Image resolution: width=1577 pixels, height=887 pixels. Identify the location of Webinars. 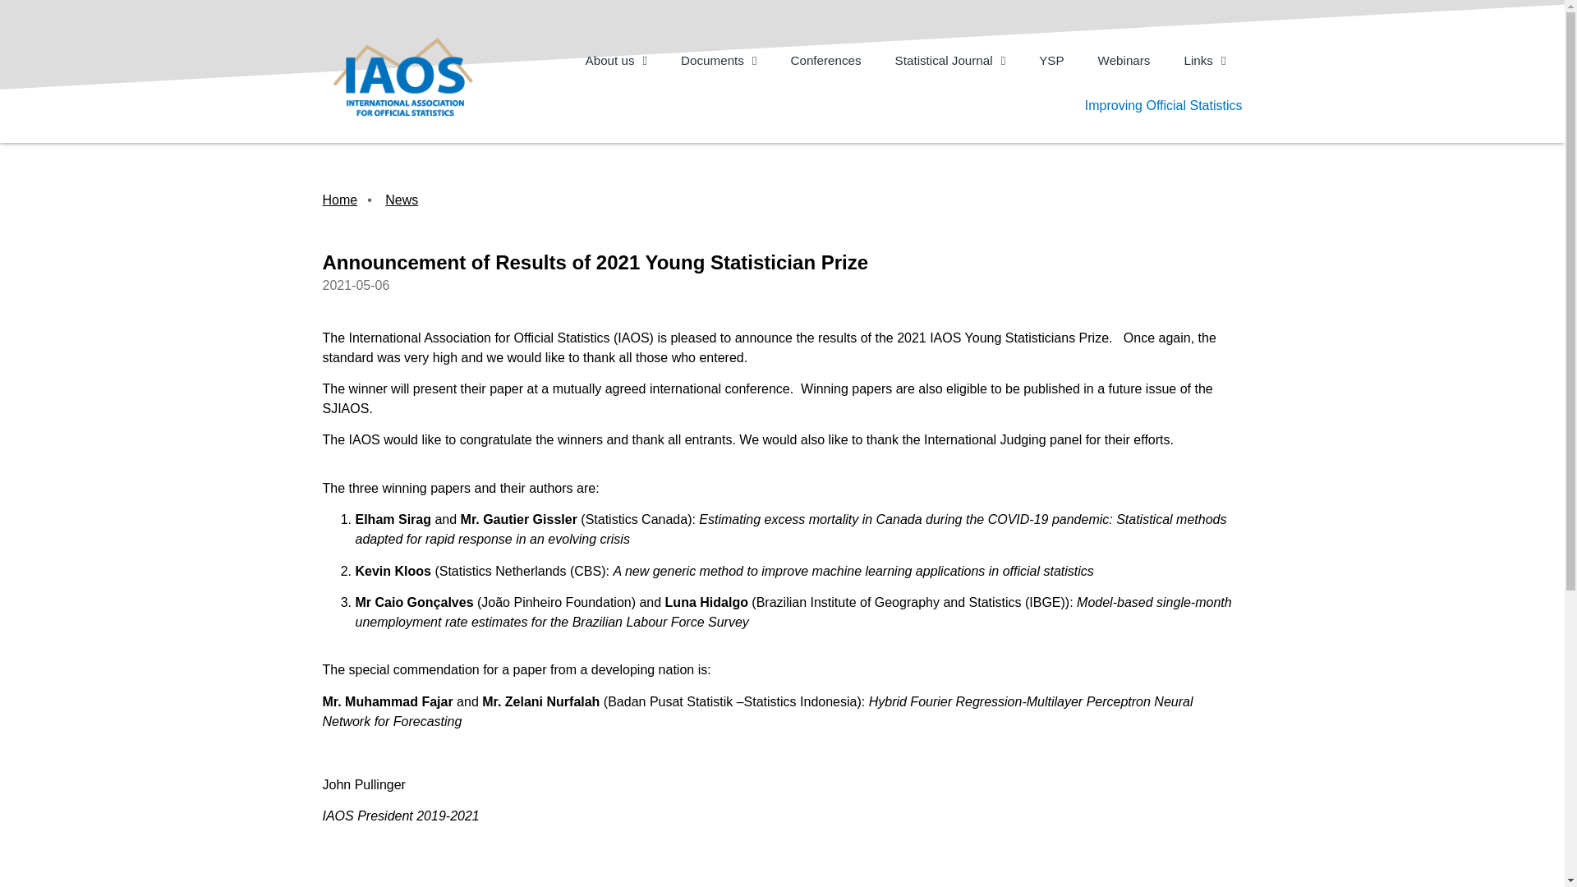
(1124, 61).